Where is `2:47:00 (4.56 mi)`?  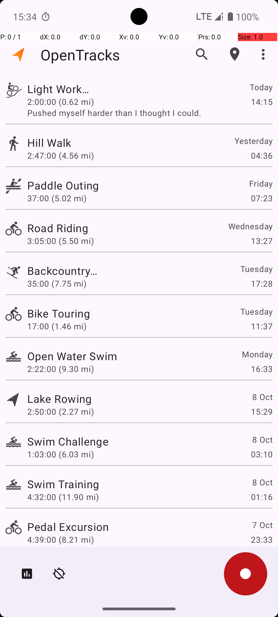
2:47:00 (4.56 mi) is located at coordinates (61, 155).